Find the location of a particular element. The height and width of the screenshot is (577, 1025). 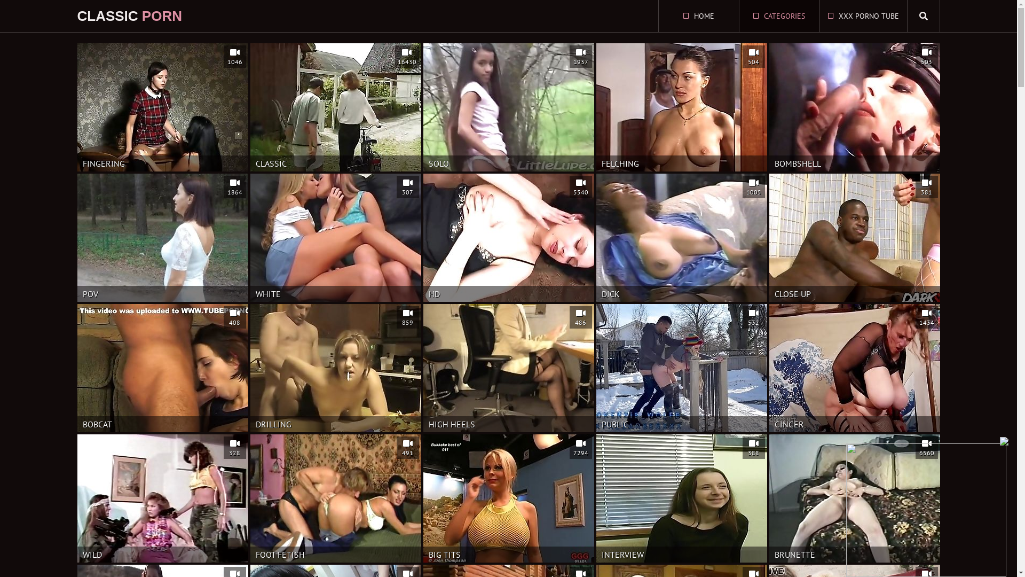

WHITE
307 is located at coordinates (335, 238).